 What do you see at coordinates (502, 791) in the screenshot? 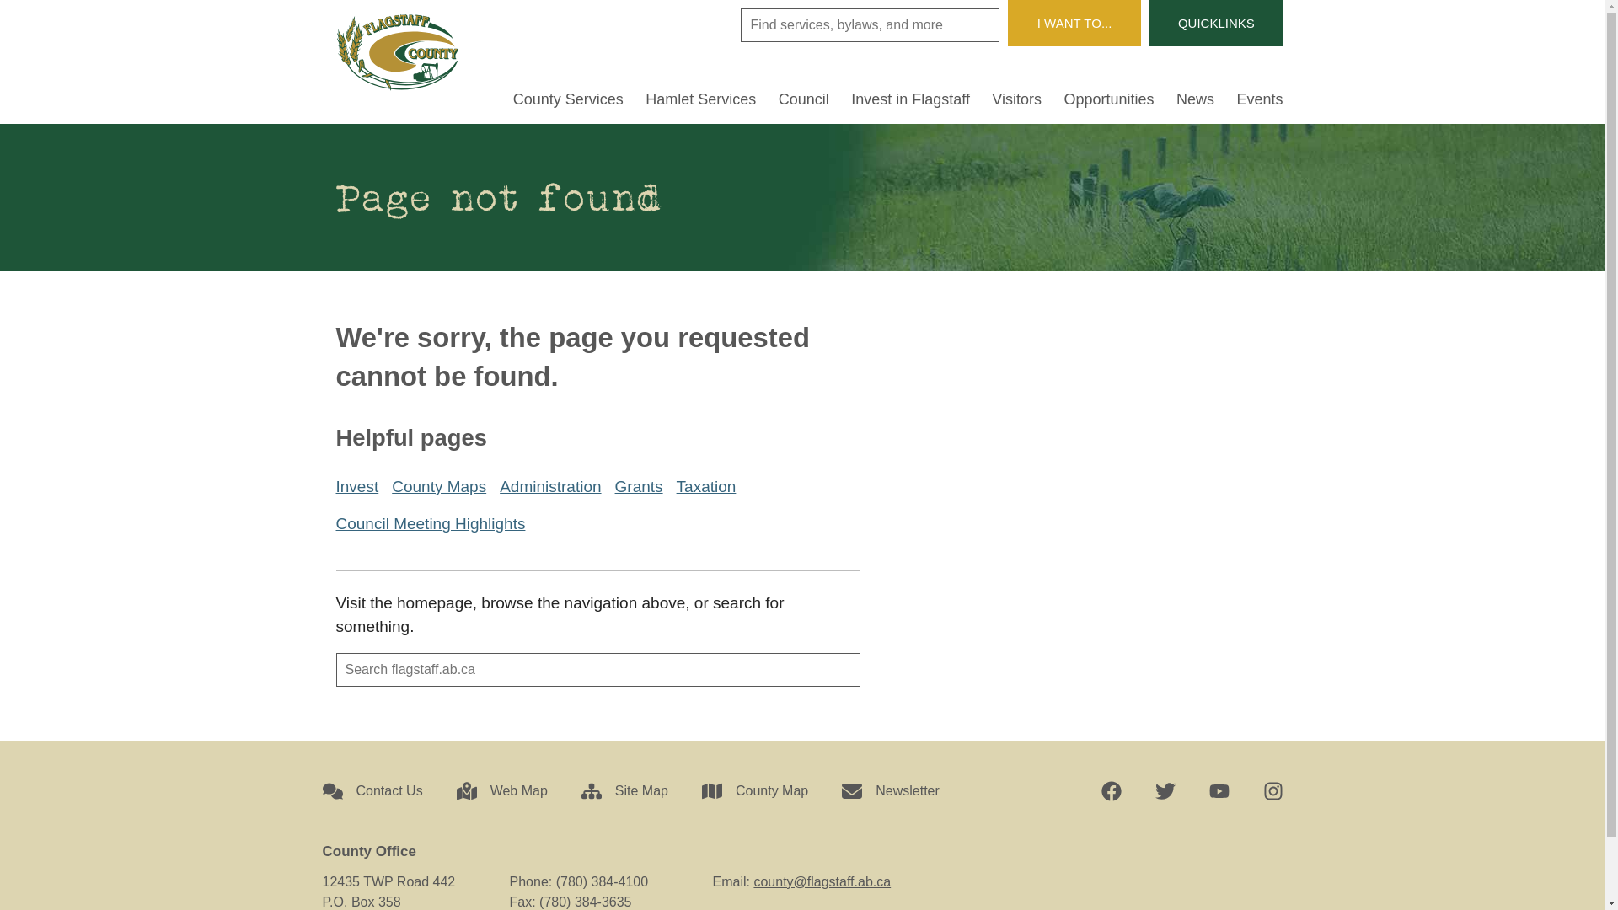
I see `Web Map` at bounding box center [502, 791].